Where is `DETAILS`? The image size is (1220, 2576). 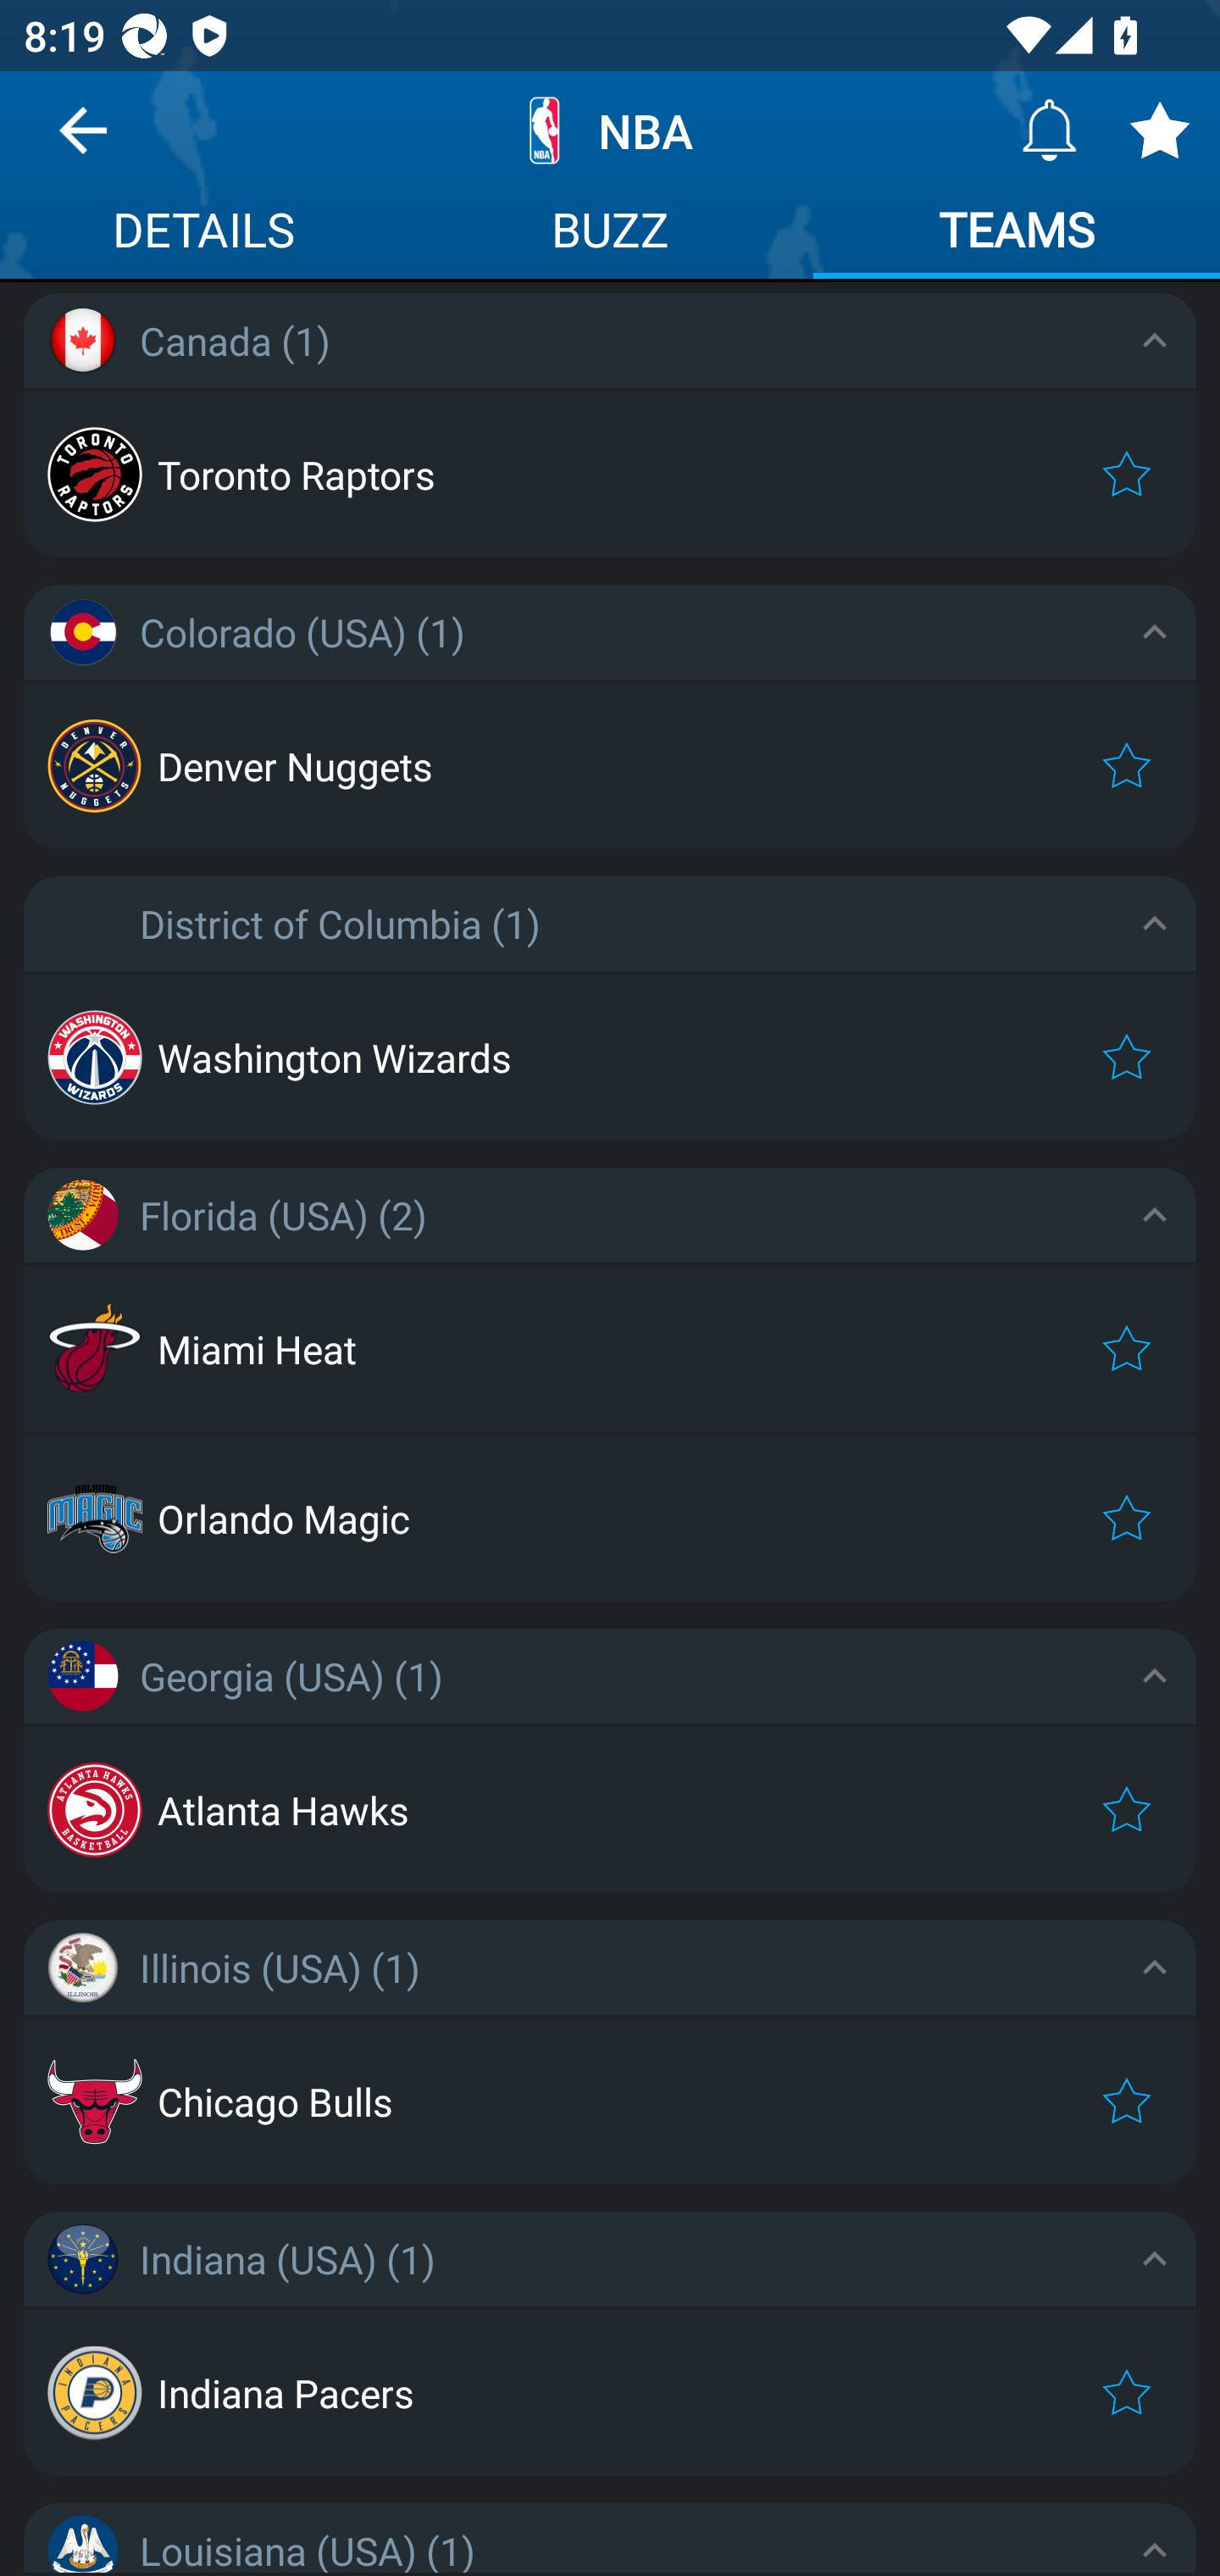 DETAILS is located at coordinates (203, 234).